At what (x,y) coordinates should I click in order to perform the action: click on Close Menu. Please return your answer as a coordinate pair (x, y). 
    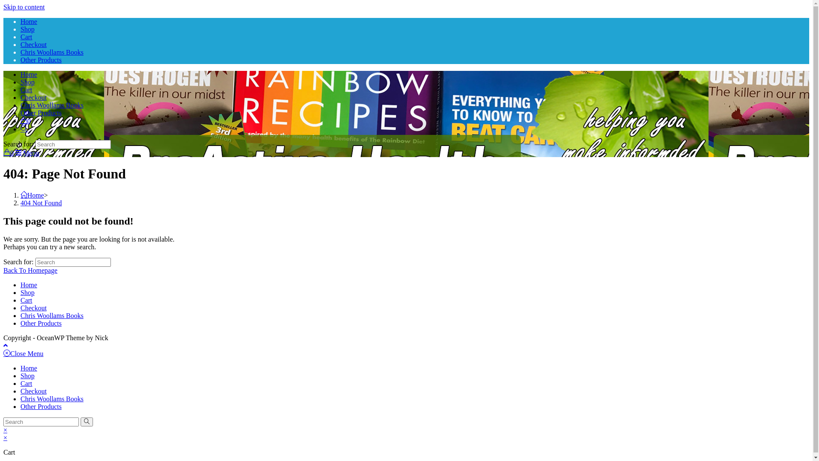
    Looking at the image, I should click on (23, 353).